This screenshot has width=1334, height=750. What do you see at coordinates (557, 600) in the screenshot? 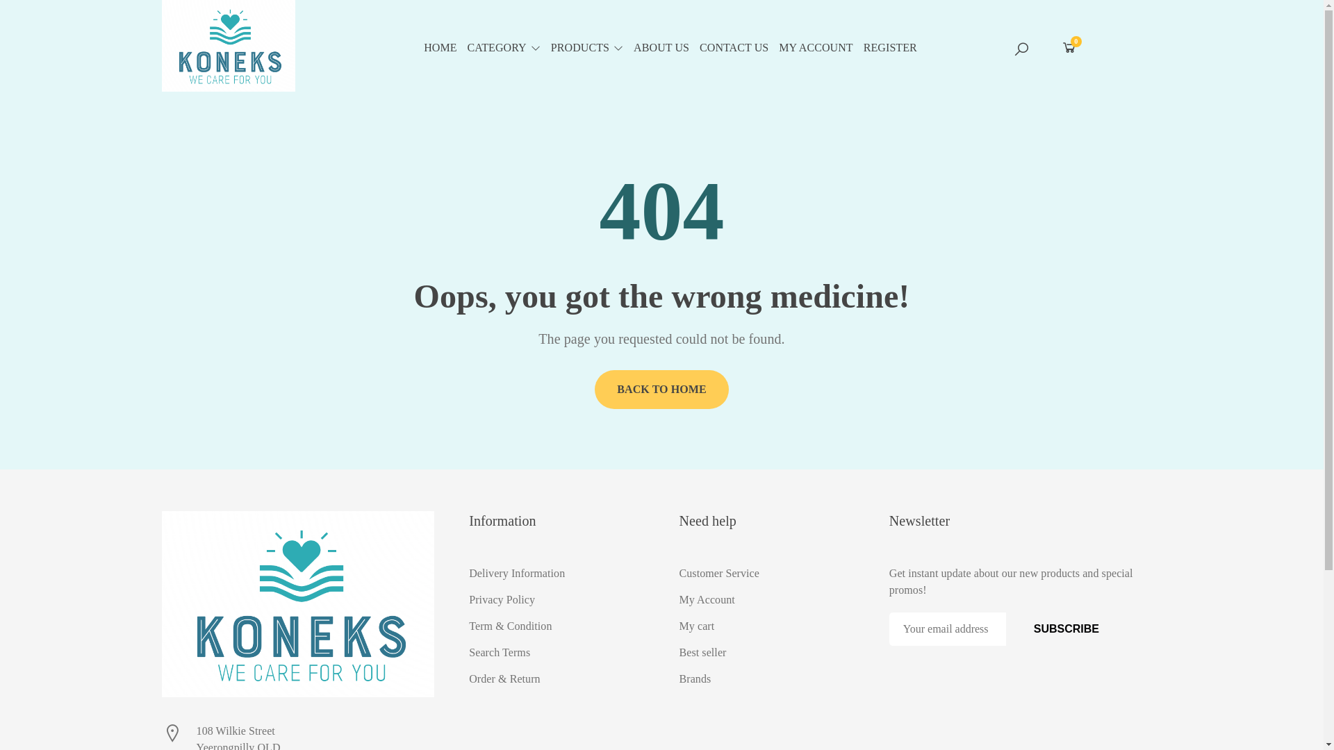
I see `Privacy Policy` at bounding box center [557, 600].